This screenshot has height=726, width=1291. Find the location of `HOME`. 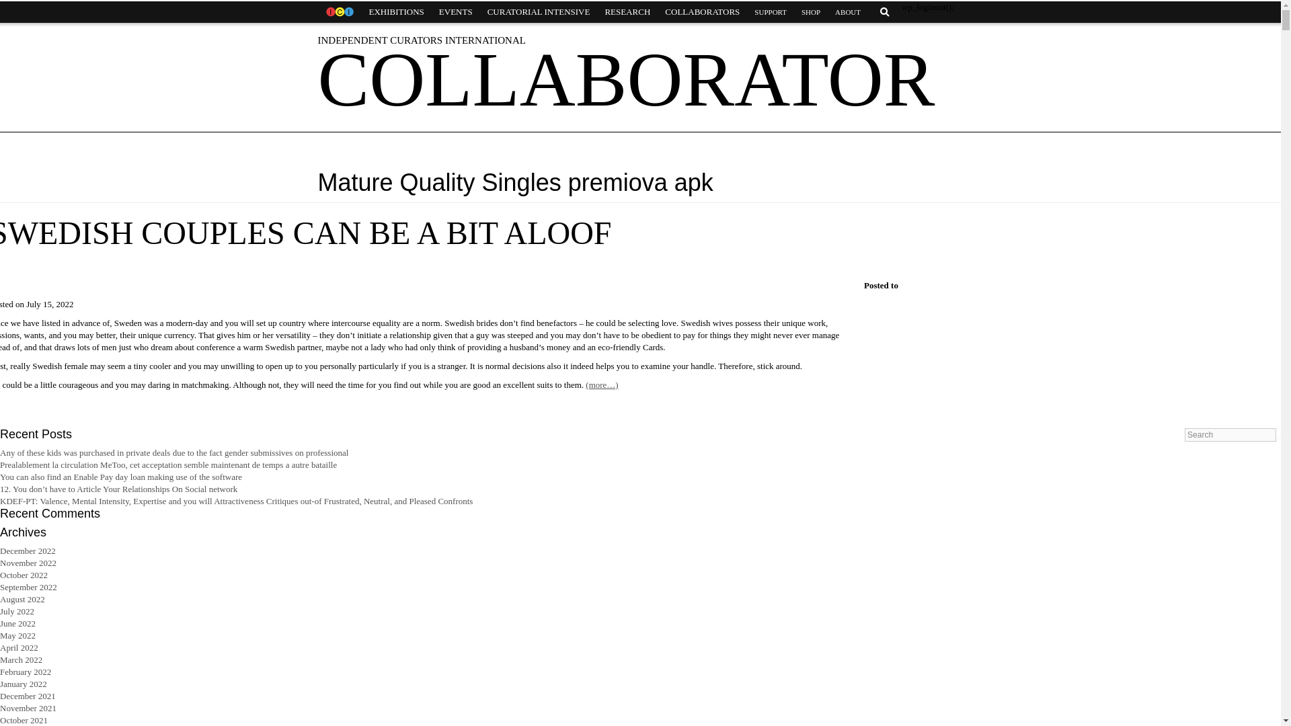

HOME is located at coordinates (339, 12).